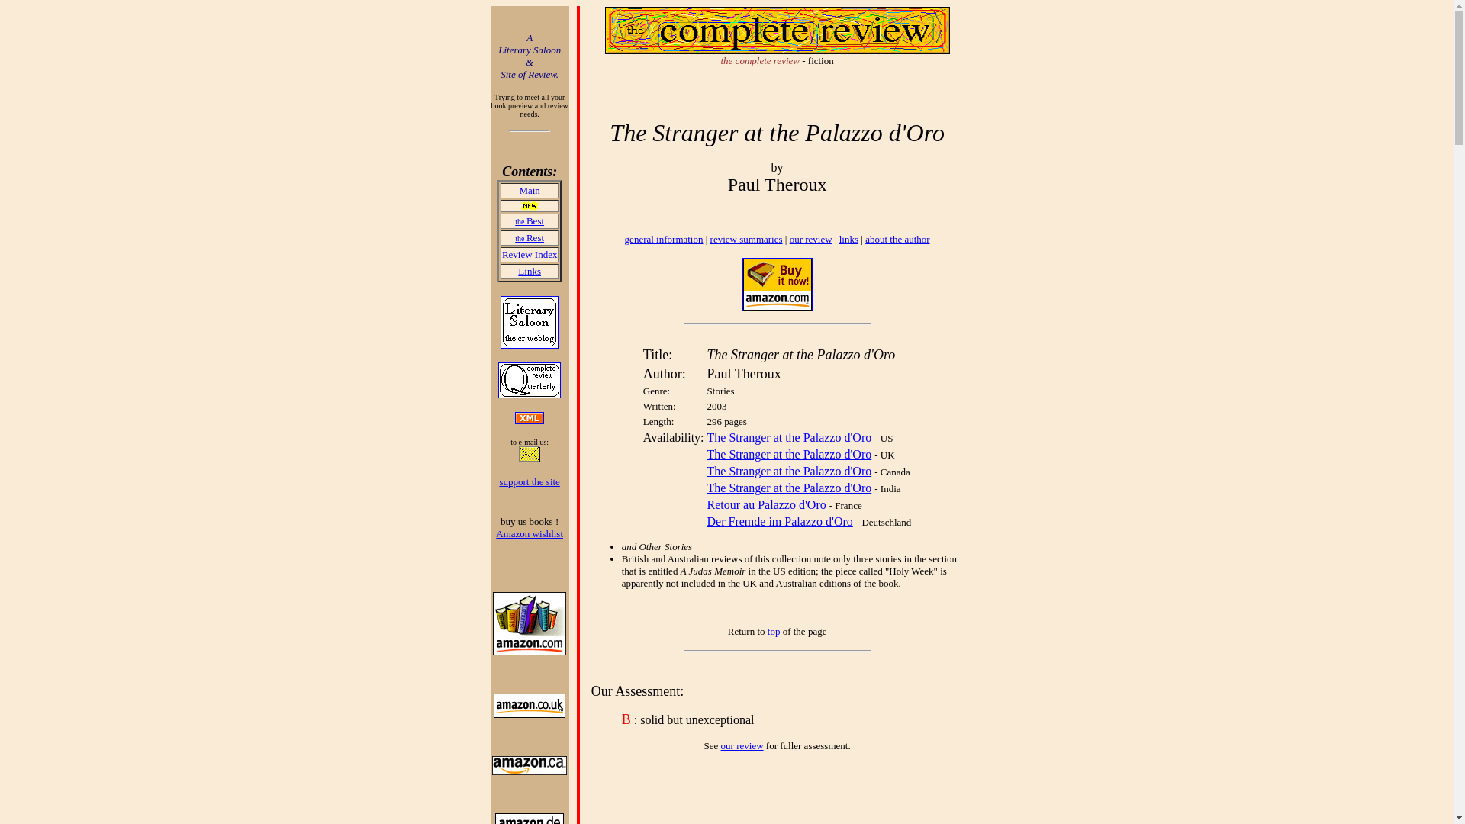  I want to click on the Best, so click(530, 220).